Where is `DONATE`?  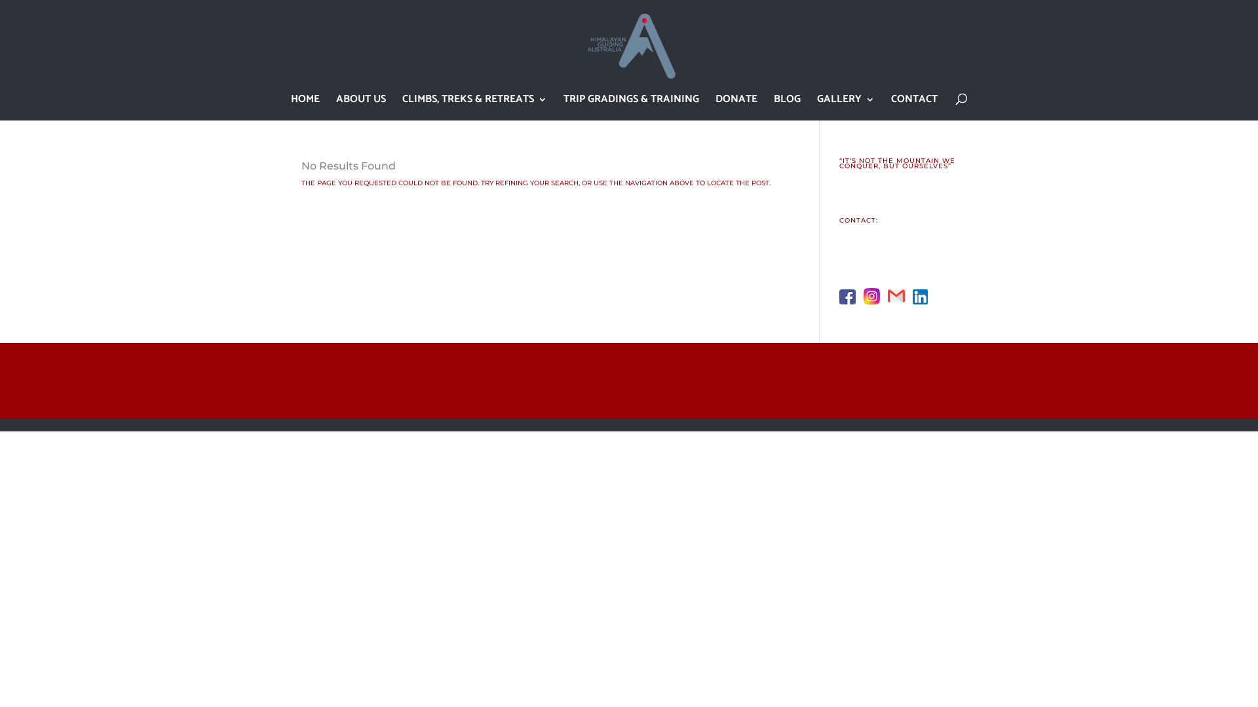 DONATE is located at coordinates (736, 107).